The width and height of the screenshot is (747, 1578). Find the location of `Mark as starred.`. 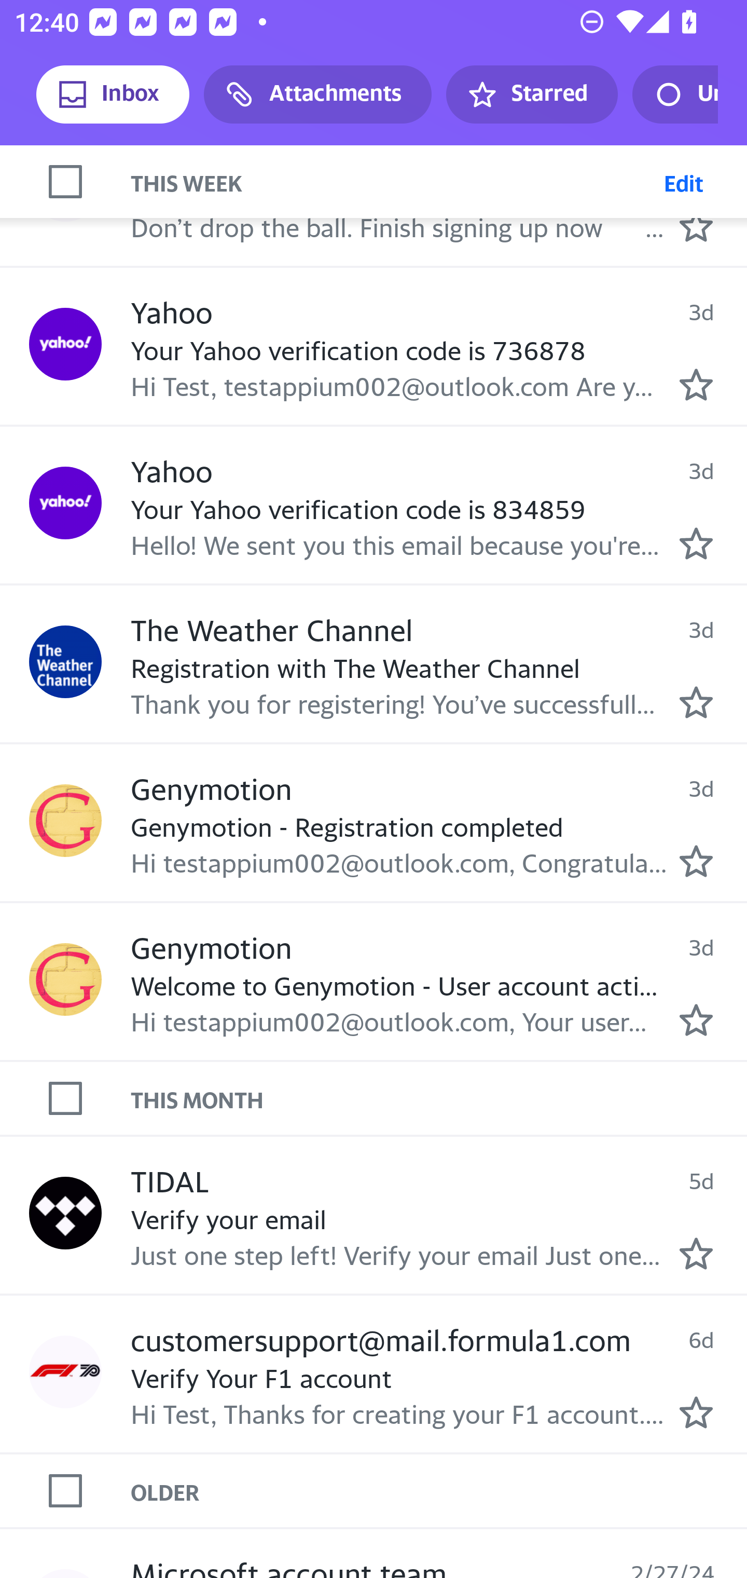

Mark as starred. is located at coordinates (696, 861).